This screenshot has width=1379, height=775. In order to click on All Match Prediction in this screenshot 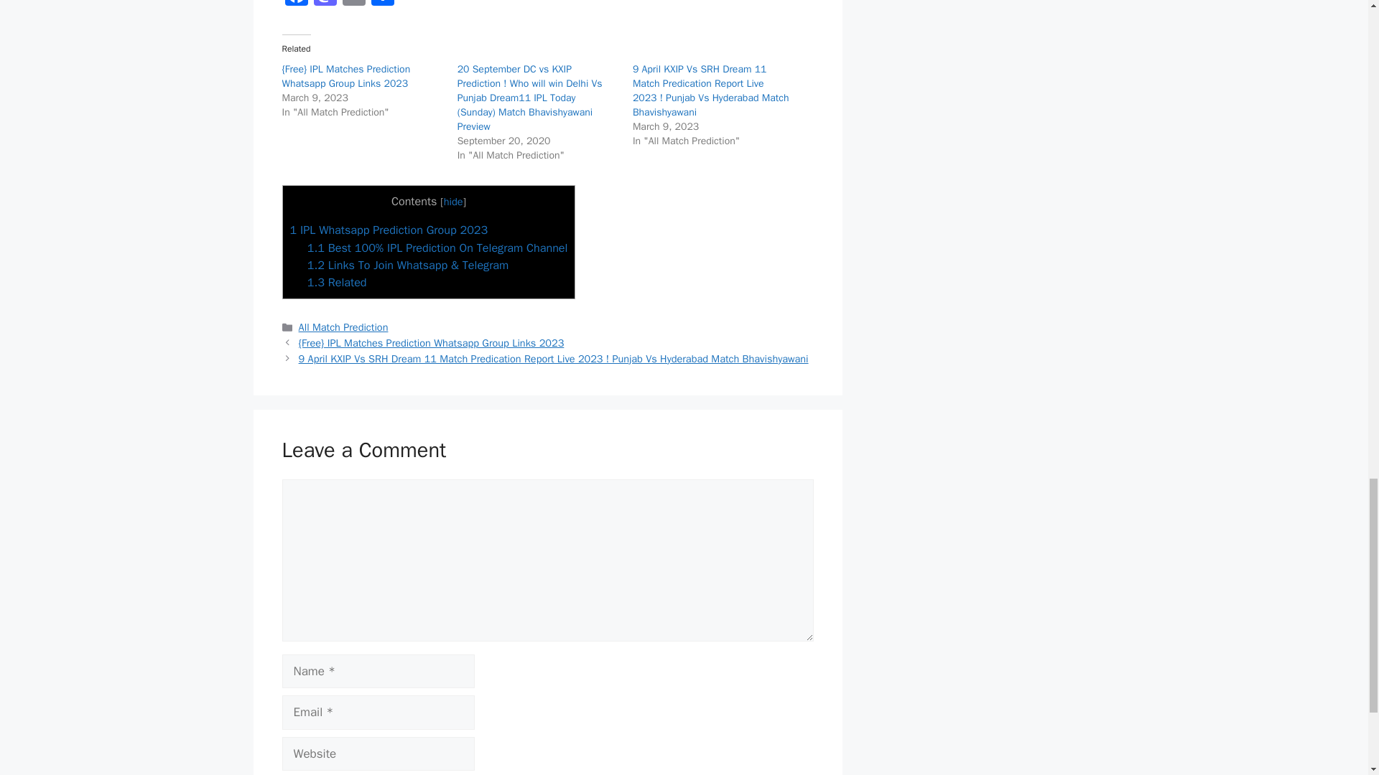, I will do `click(343, 327)`.